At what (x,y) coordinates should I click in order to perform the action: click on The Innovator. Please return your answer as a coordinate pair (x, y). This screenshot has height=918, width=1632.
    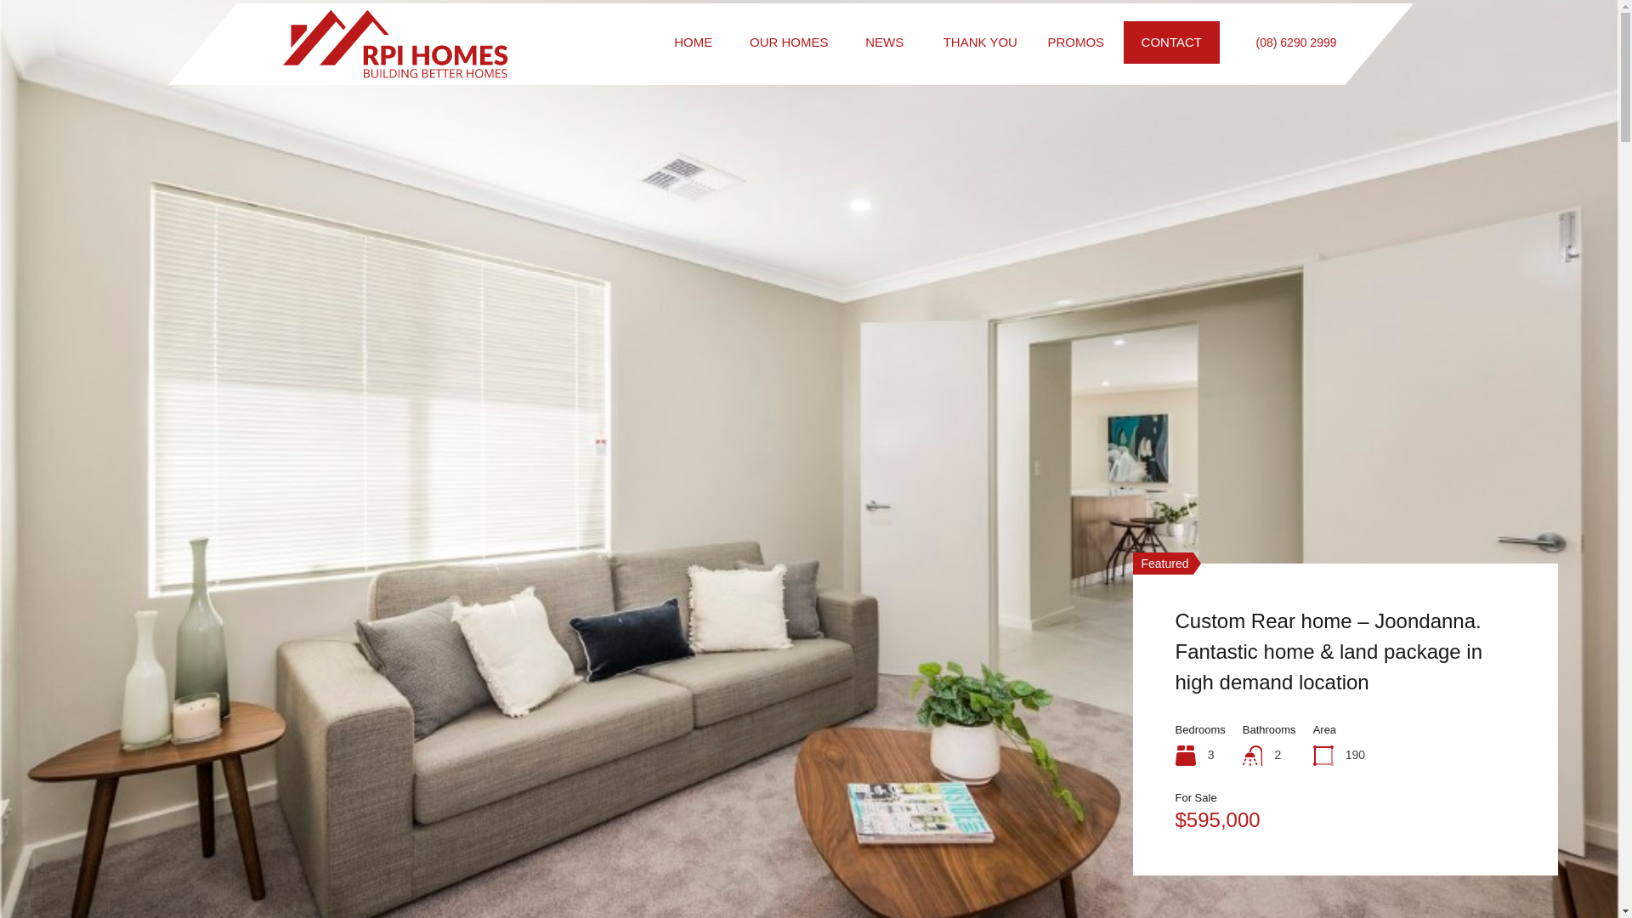
    Looking at the image, I should click on (1238, 690).